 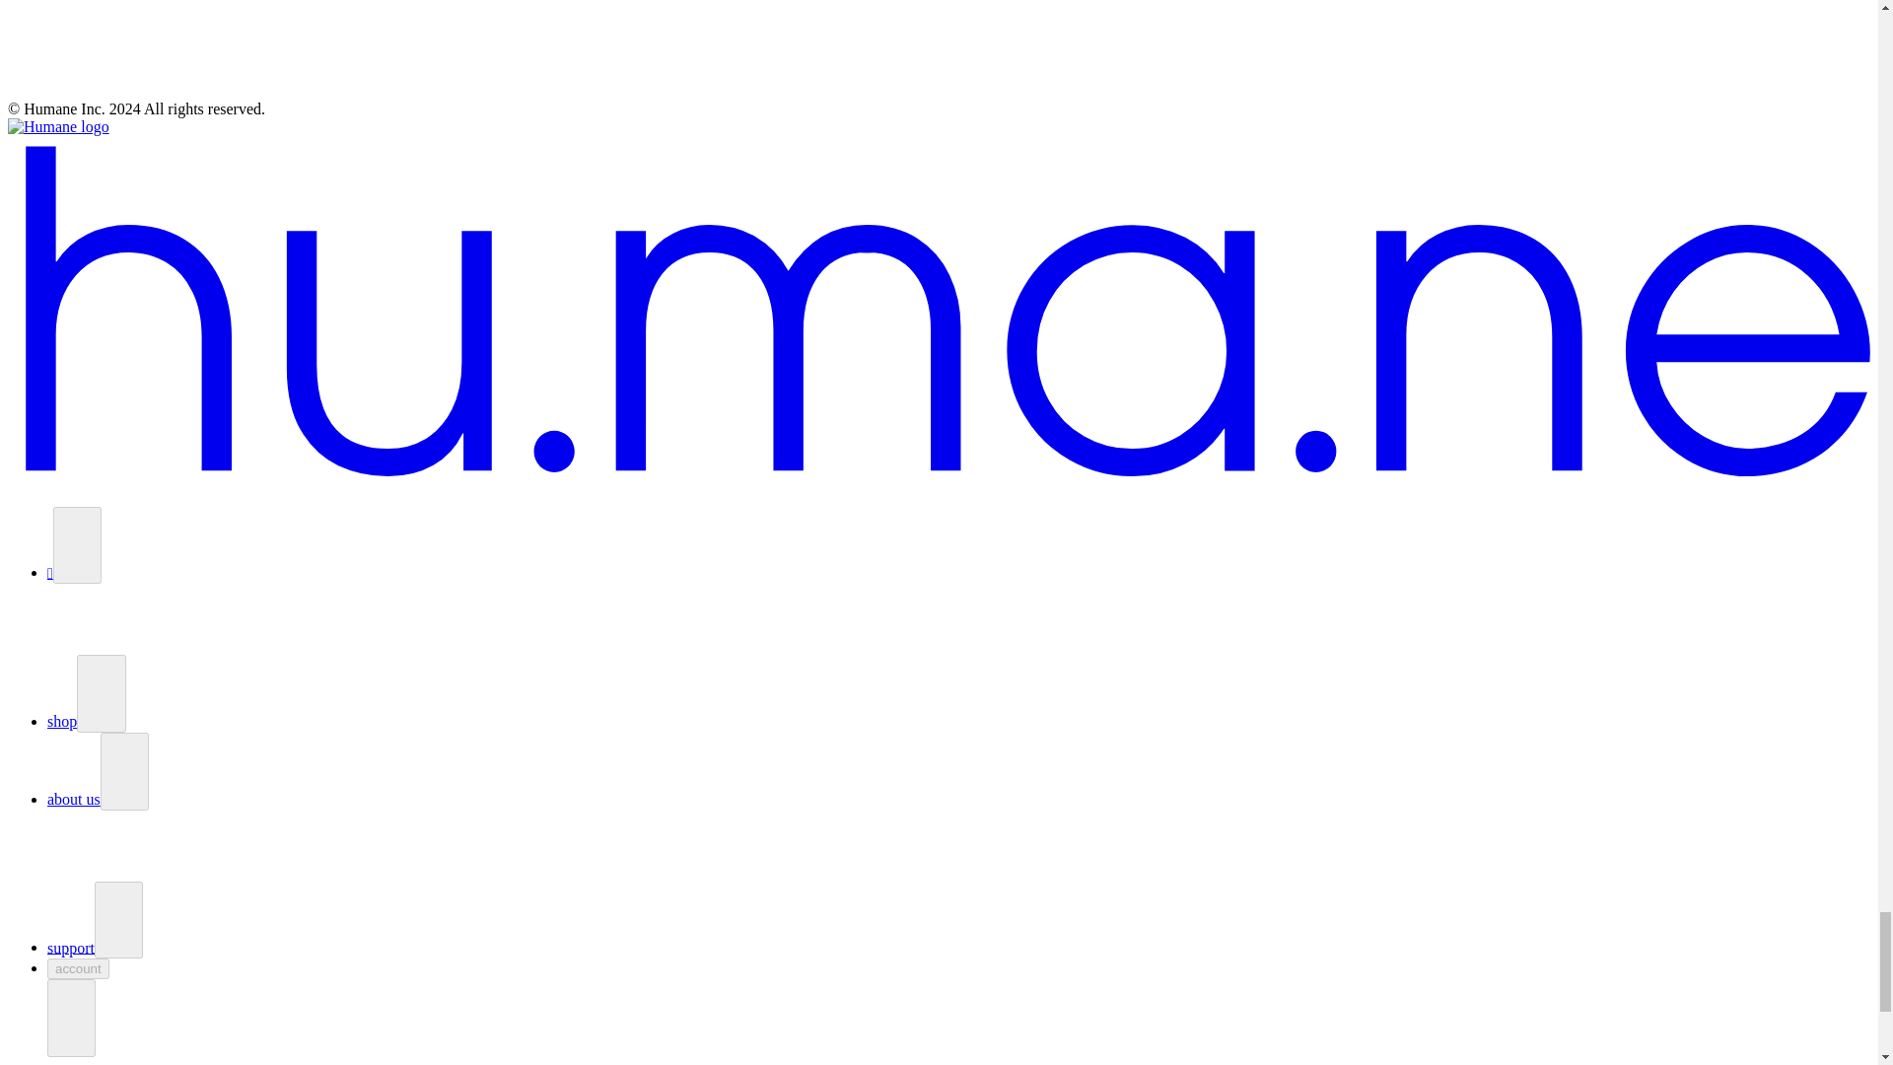 What do you see at coordinates (62, 720) in the screenshot?
I see `shop` at bounding box center [62, 720].